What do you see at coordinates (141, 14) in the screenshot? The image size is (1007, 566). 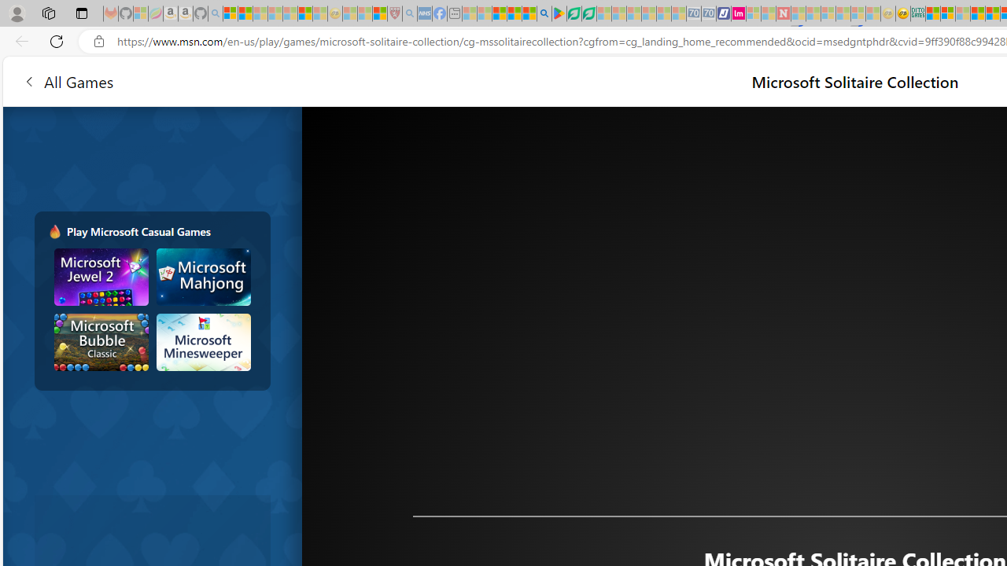 I see `Microsoft-Report a Concern to Bing - Sleeping` at bounding box center [141, 14].